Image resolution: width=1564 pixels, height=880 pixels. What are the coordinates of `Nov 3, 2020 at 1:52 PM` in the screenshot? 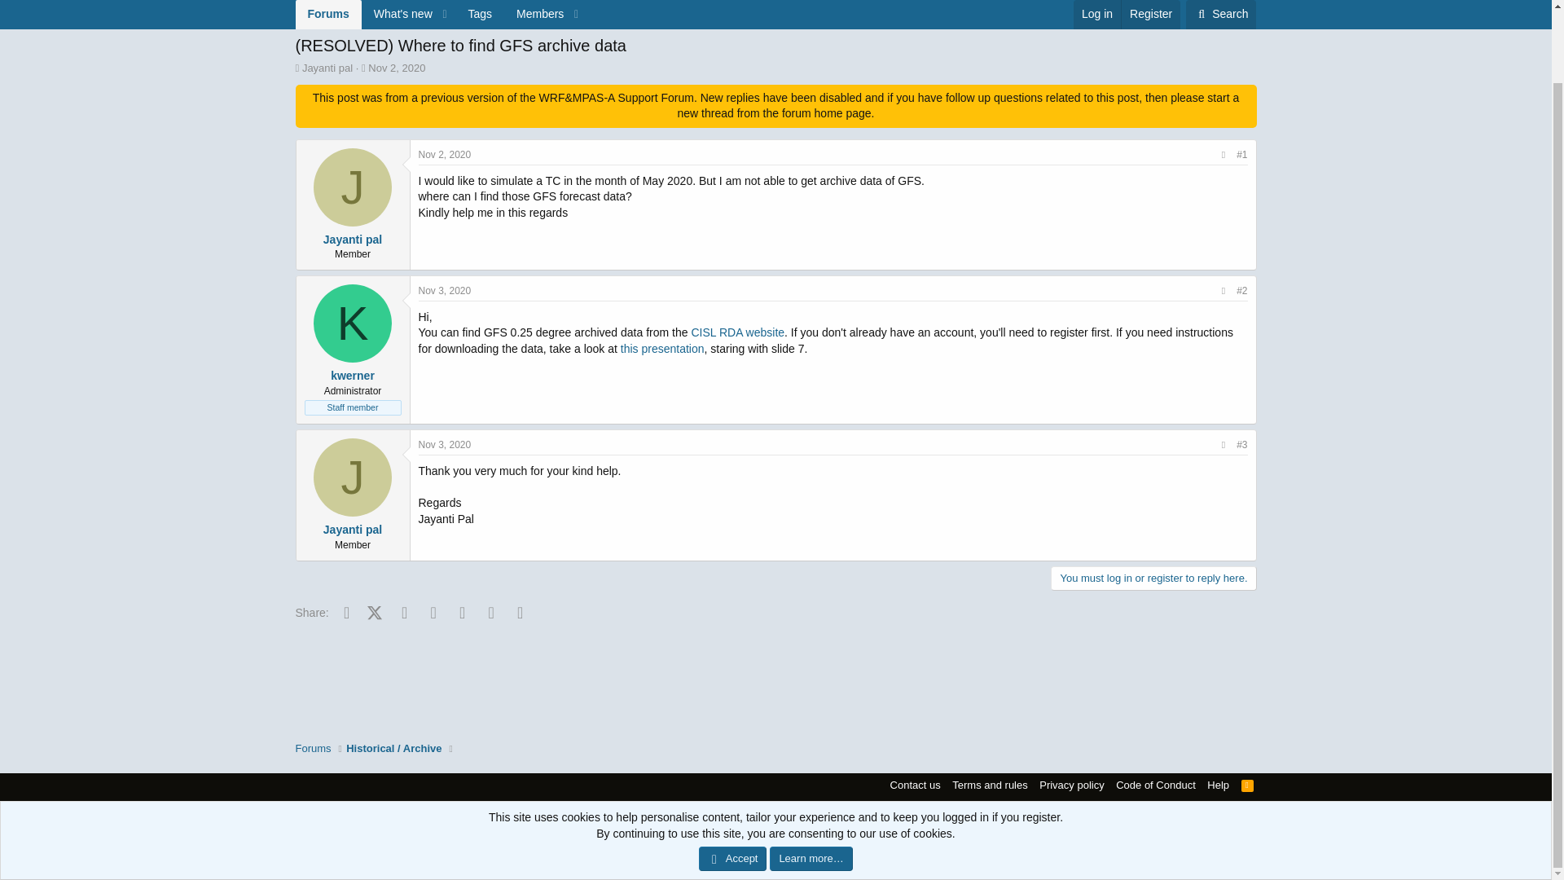 It's located at (353, 187).